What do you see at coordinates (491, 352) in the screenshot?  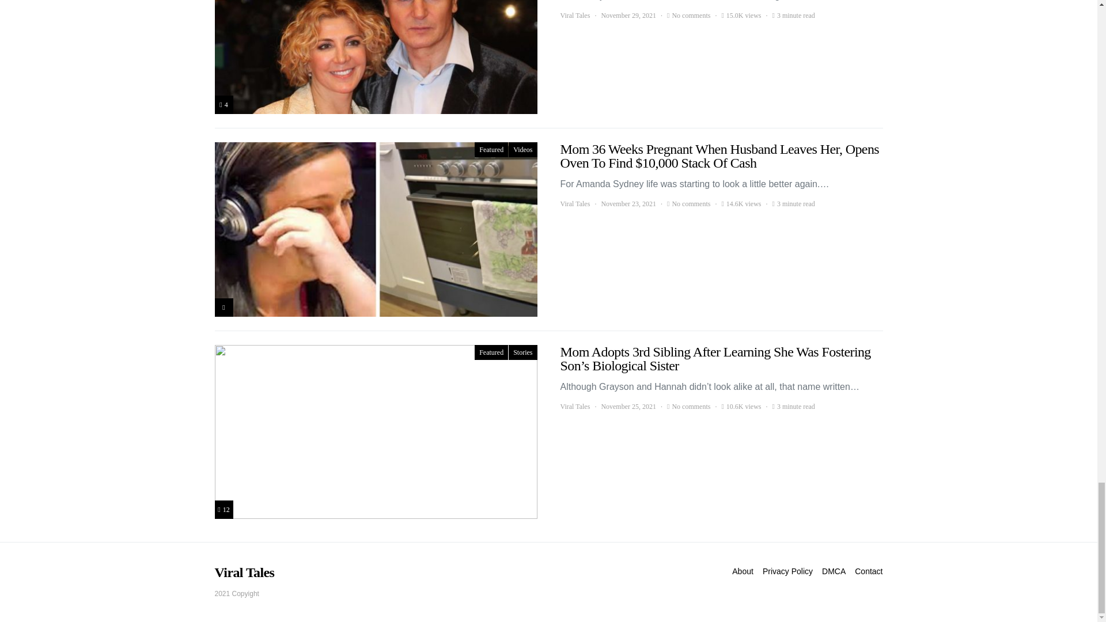 I see `Featured` at bounding box center [491, 352].